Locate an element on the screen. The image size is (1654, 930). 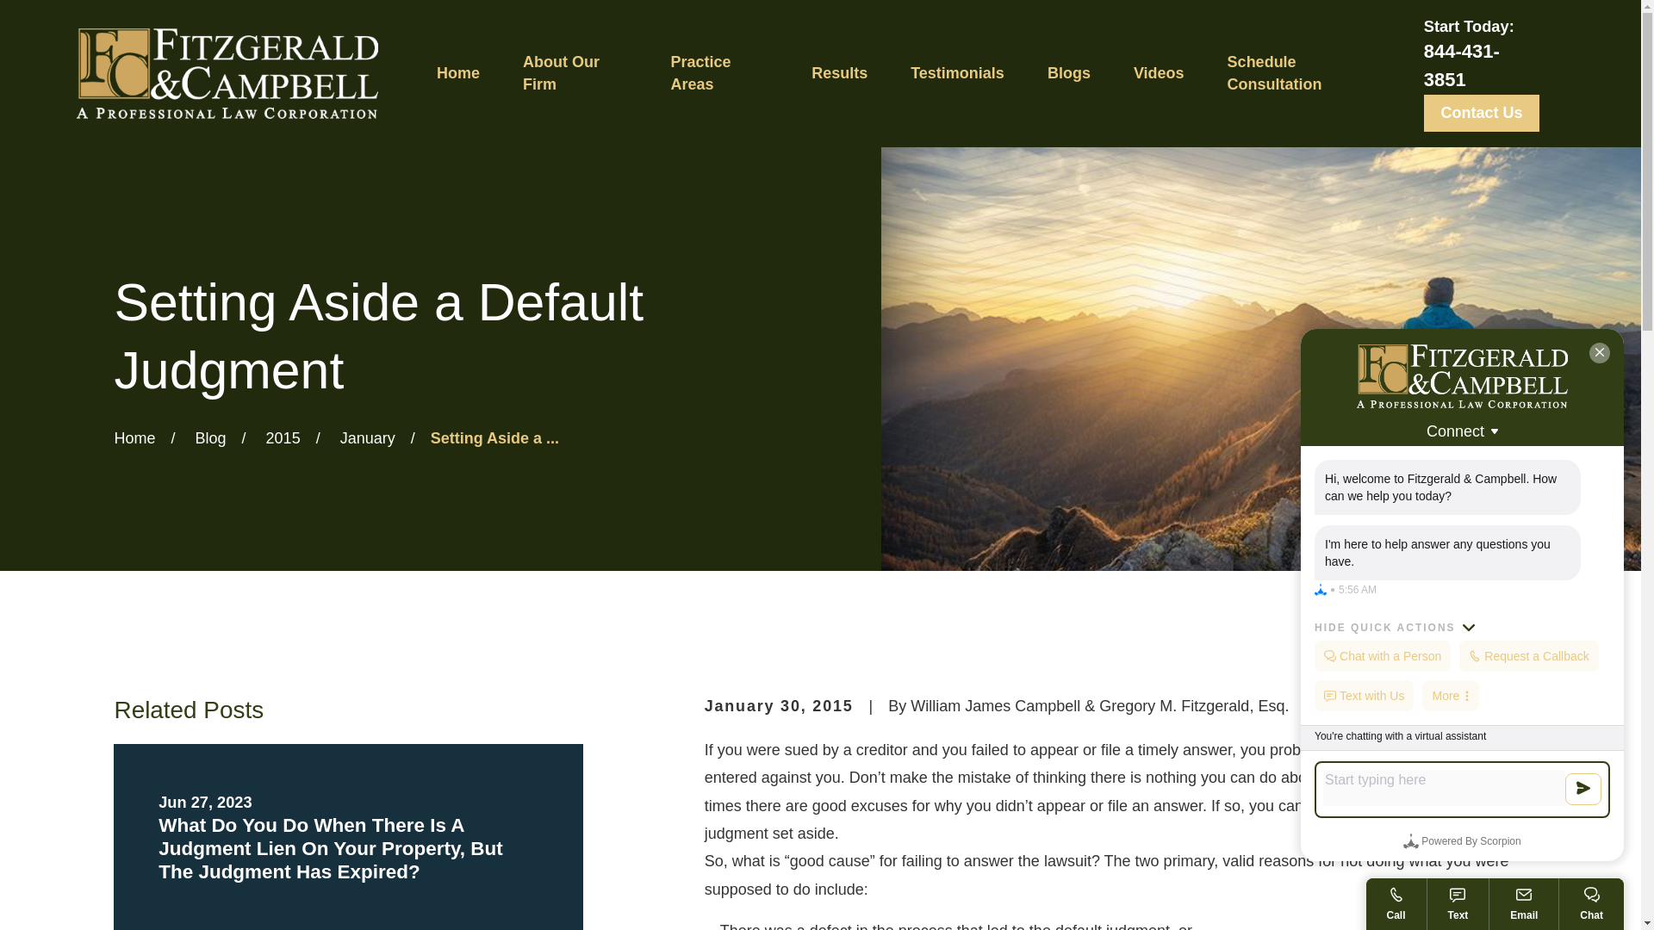
Testimonials is located at coordinates (957, 73).